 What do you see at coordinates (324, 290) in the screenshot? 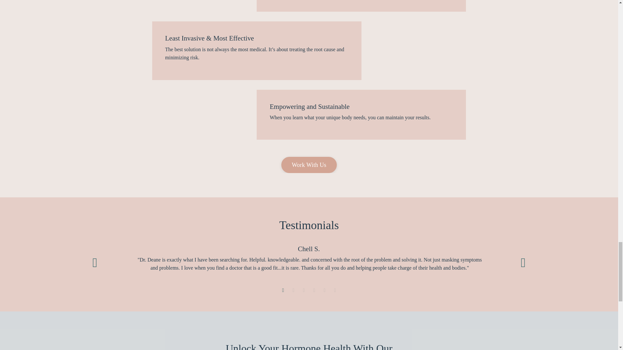
I see `5` at bounding box center [324, 290].